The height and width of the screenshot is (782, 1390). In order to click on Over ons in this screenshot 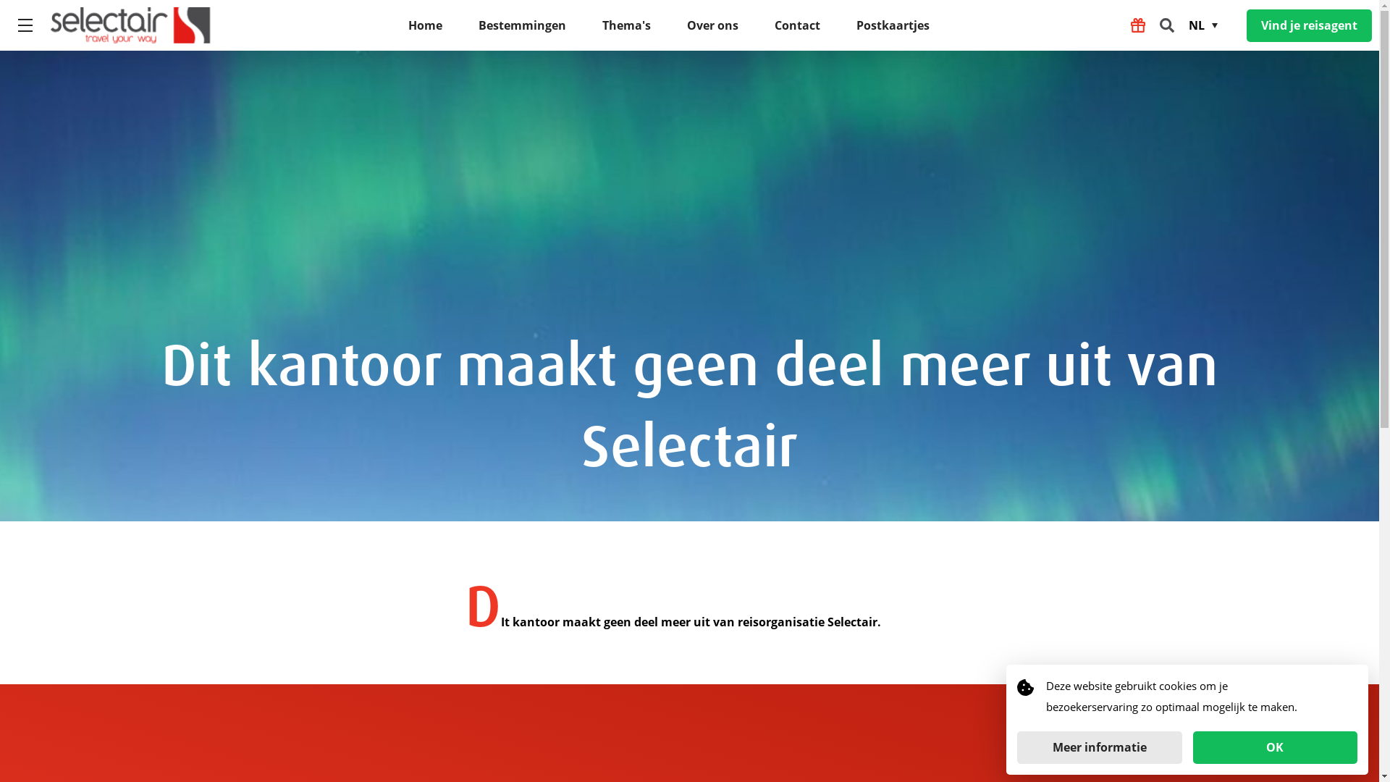, I will do `click(712, 25)`.